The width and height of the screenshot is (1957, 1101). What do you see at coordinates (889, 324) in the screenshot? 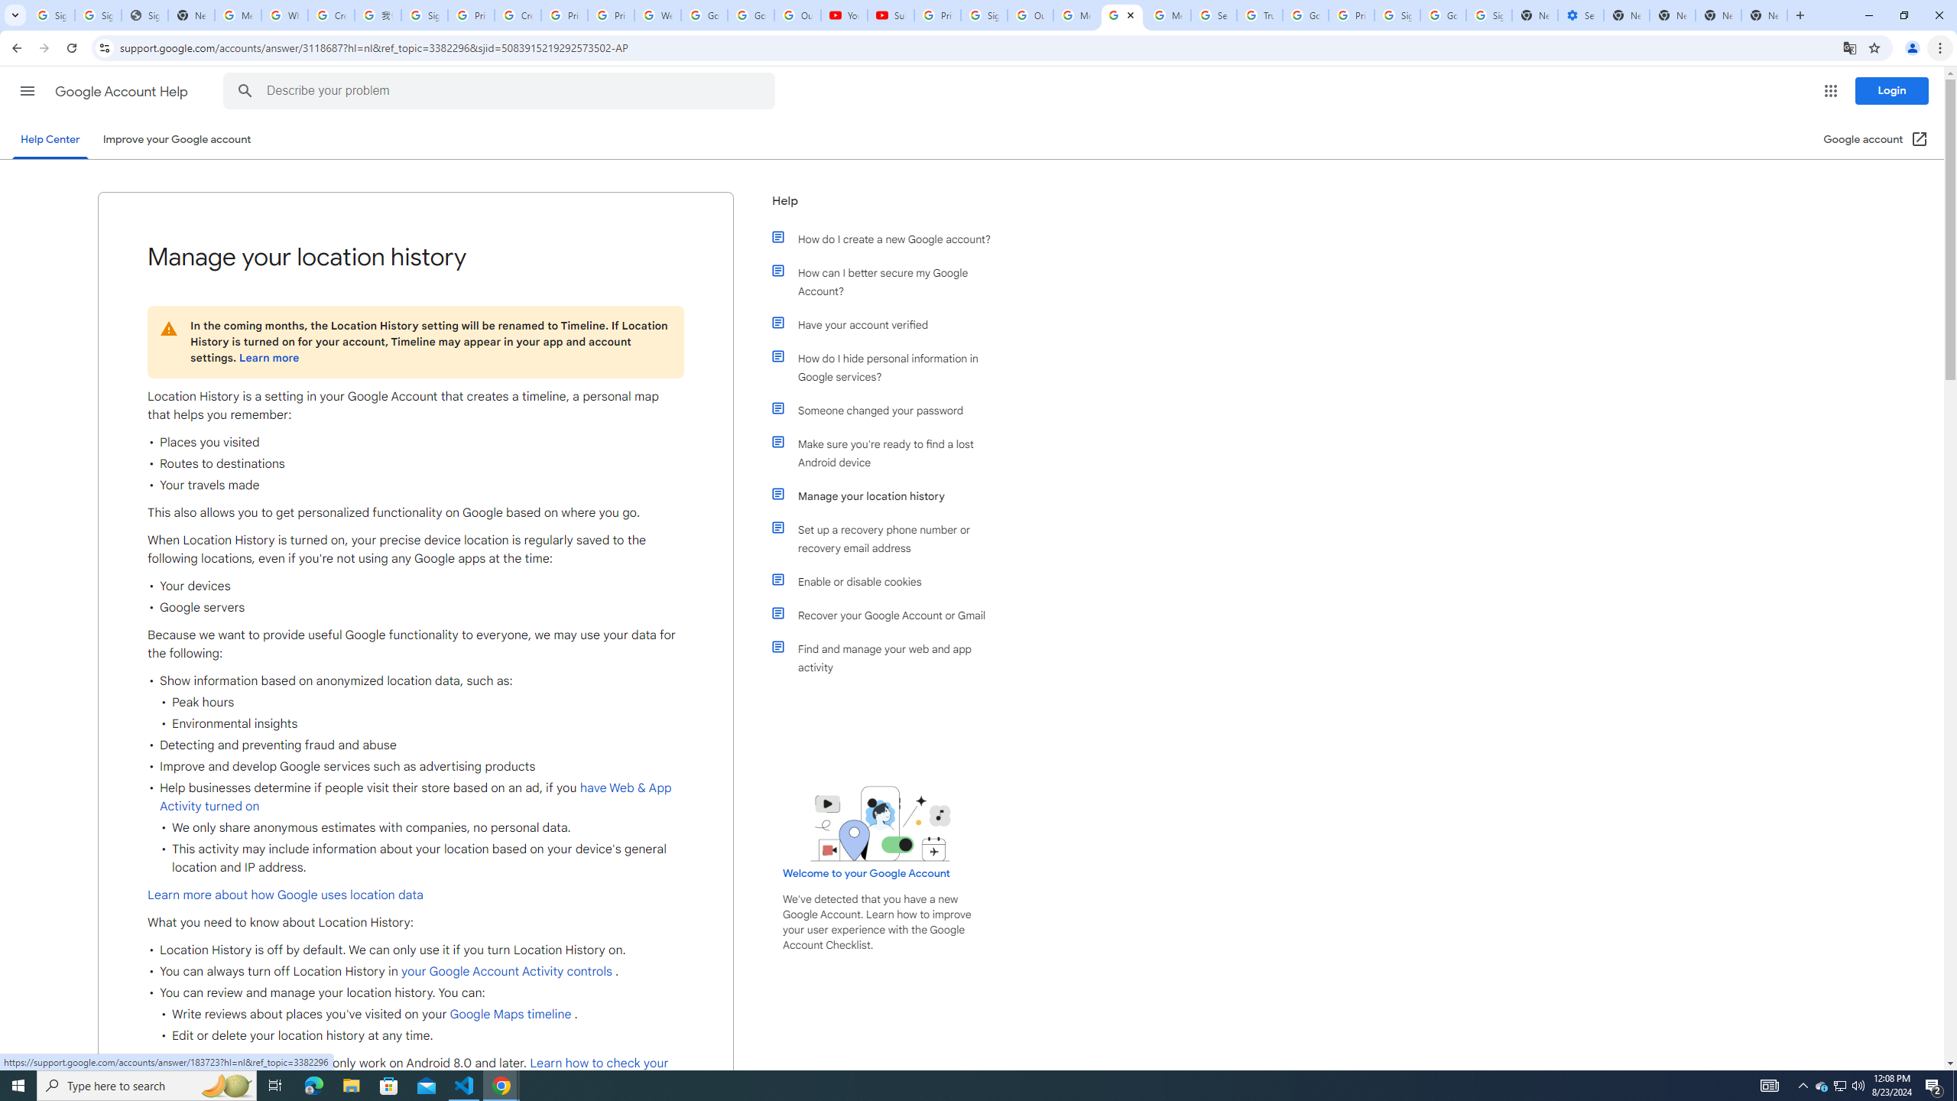
I see `Have your account verified` at bounding box center [889, 324].